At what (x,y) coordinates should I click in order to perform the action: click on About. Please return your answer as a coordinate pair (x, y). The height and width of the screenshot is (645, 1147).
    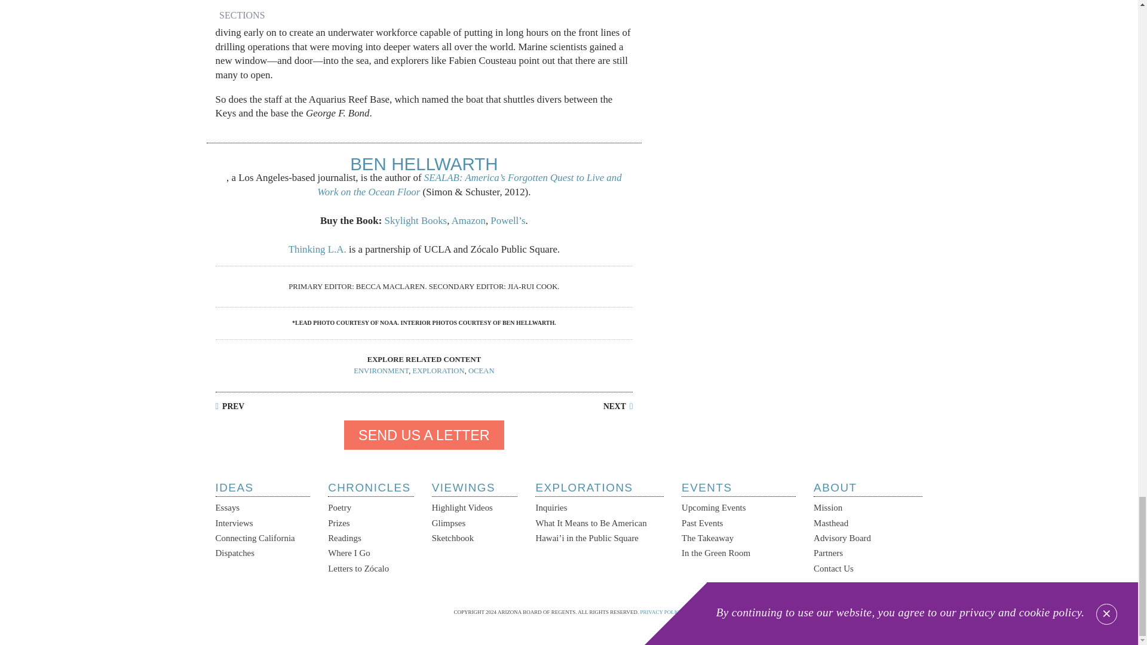
    Looking at the image, I should click on (867, 489).